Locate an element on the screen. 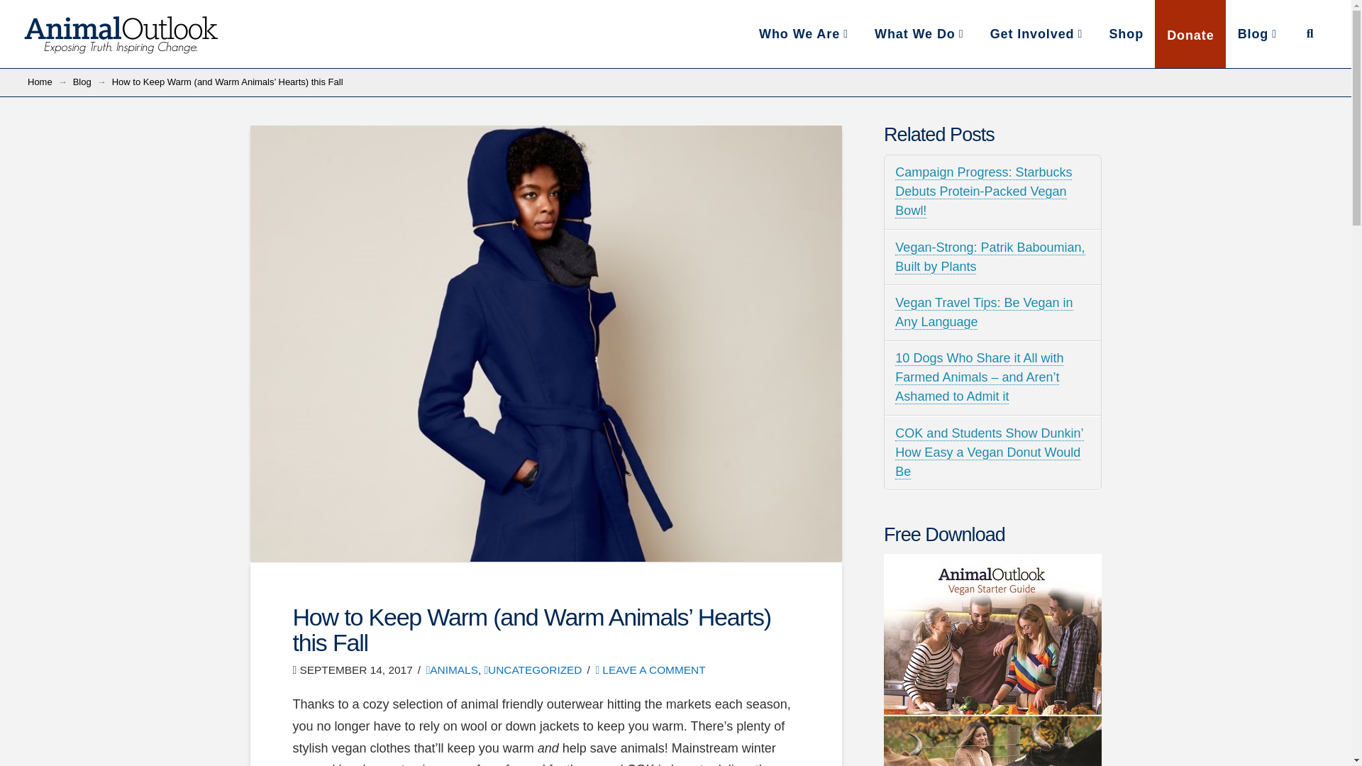 Image resolution: width=1362 pixels, height=766 pixels. Donate is located at coordinates (1190, 34).